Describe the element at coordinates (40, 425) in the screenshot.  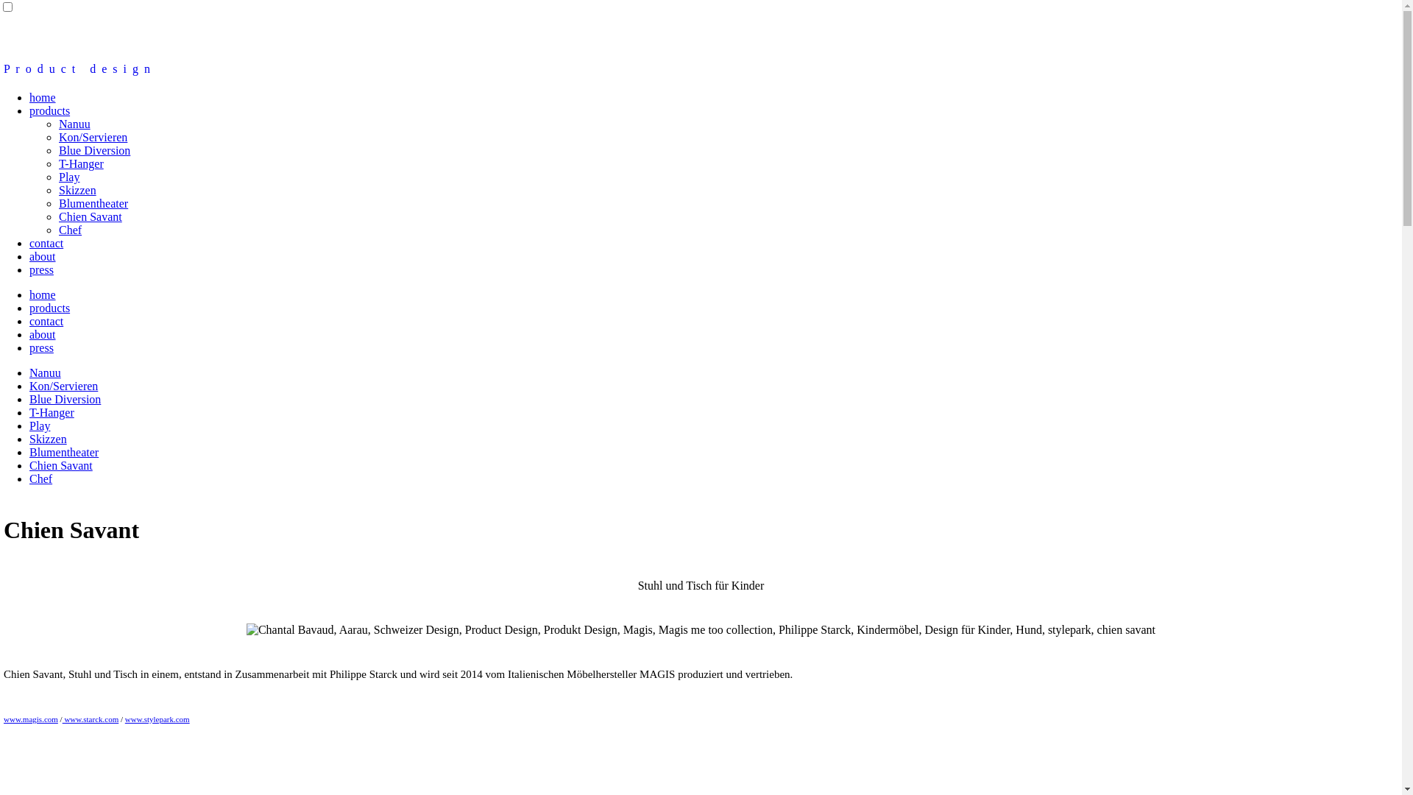
I see `Play` at that location.